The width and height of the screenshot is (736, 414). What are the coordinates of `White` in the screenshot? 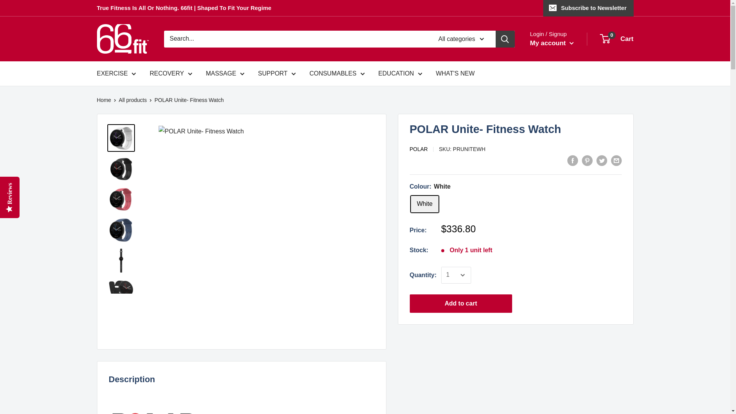 It's located at (424, 204).